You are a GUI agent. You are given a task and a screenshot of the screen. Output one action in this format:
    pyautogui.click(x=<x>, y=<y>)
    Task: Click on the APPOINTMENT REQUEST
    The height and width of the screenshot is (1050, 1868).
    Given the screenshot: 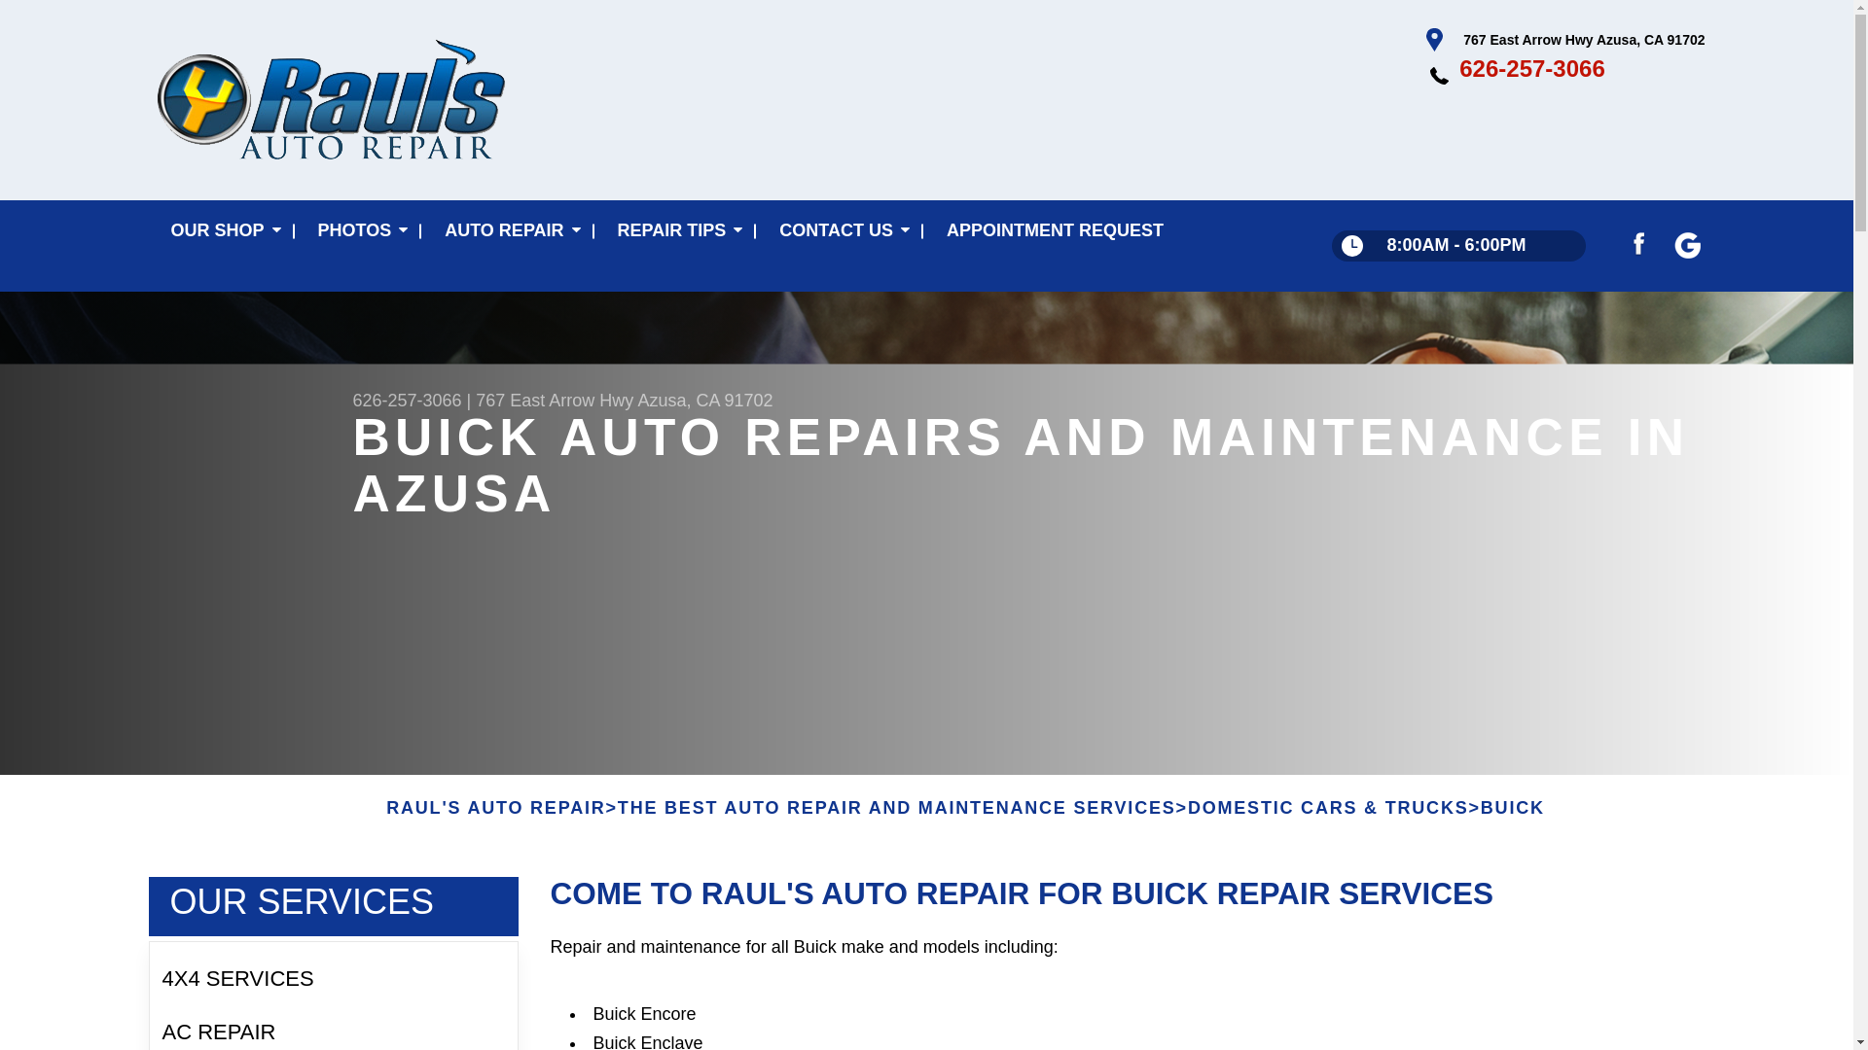 What is the action you would take?
    pyautogui.click(x=1055, y=231)
    